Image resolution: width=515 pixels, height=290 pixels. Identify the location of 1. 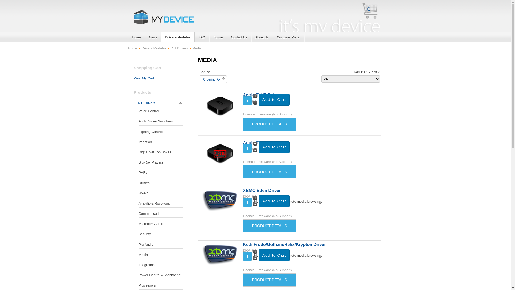
(247, 148).